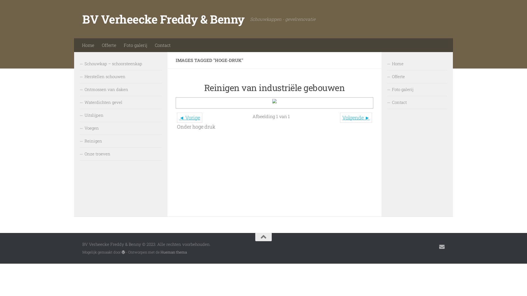 The image size is (527, 296). Describe the element at coordinates (417, 77) in the screenshot. I see `Offerte` at that location.